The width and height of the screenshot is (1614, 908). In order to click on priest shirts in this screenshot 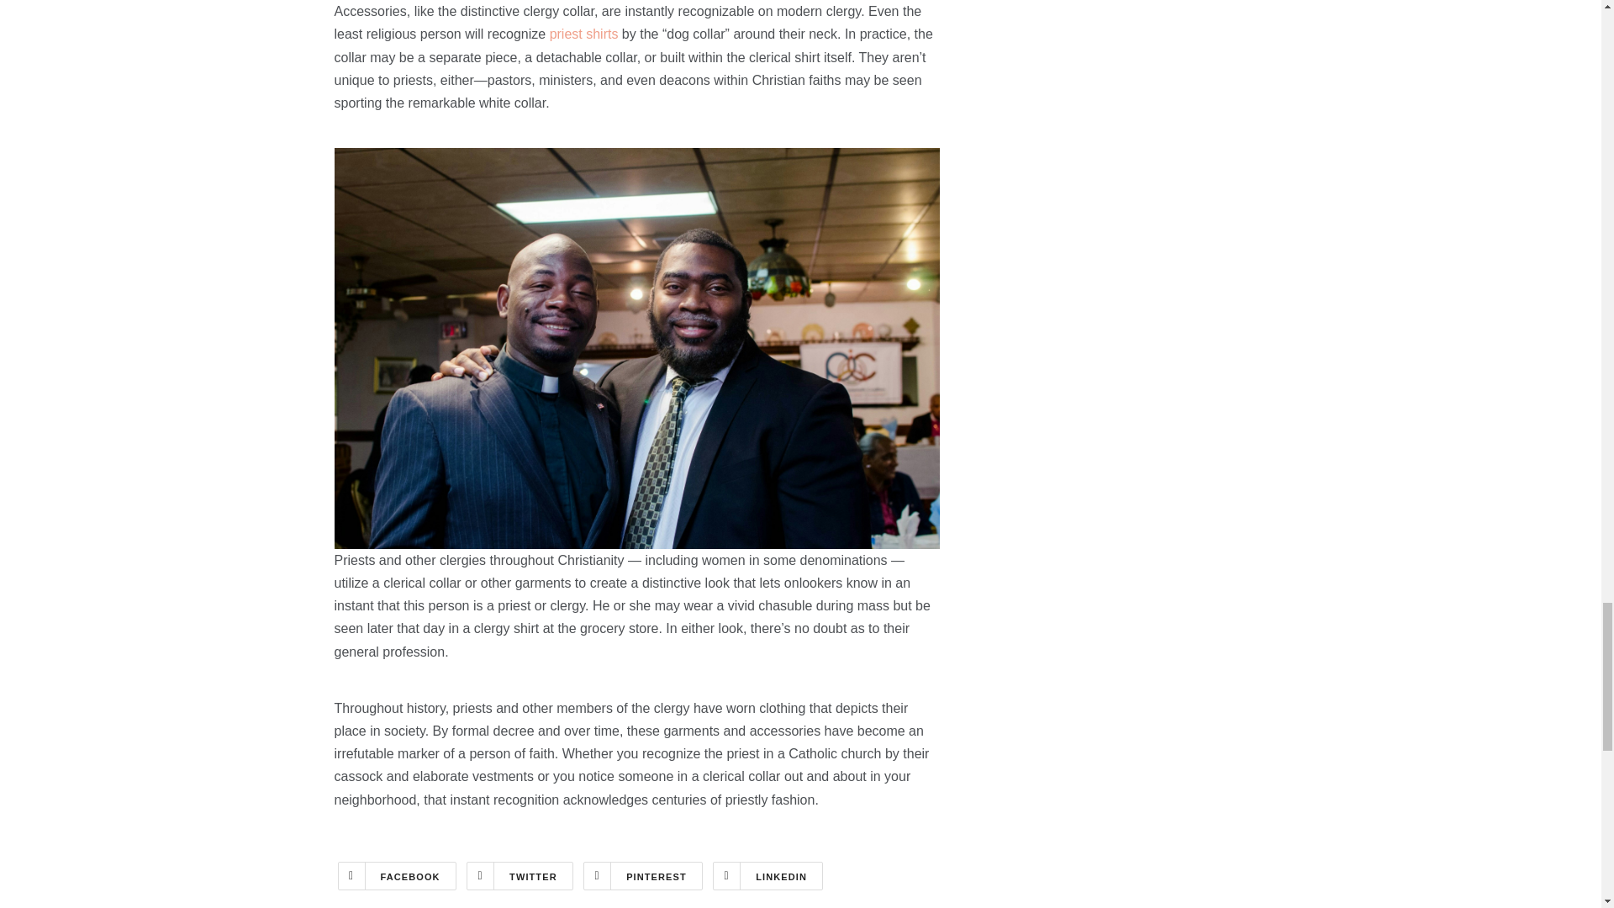, I will do `click(583, 34)`.